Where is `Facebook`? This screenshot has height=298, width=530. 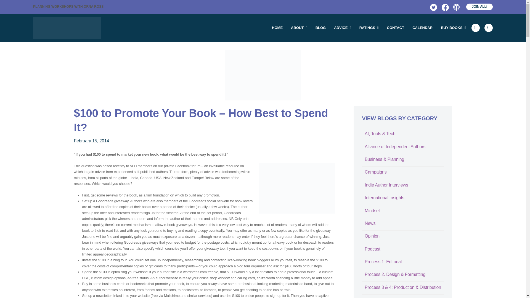
Facebook is located at coordinates (444, 7).